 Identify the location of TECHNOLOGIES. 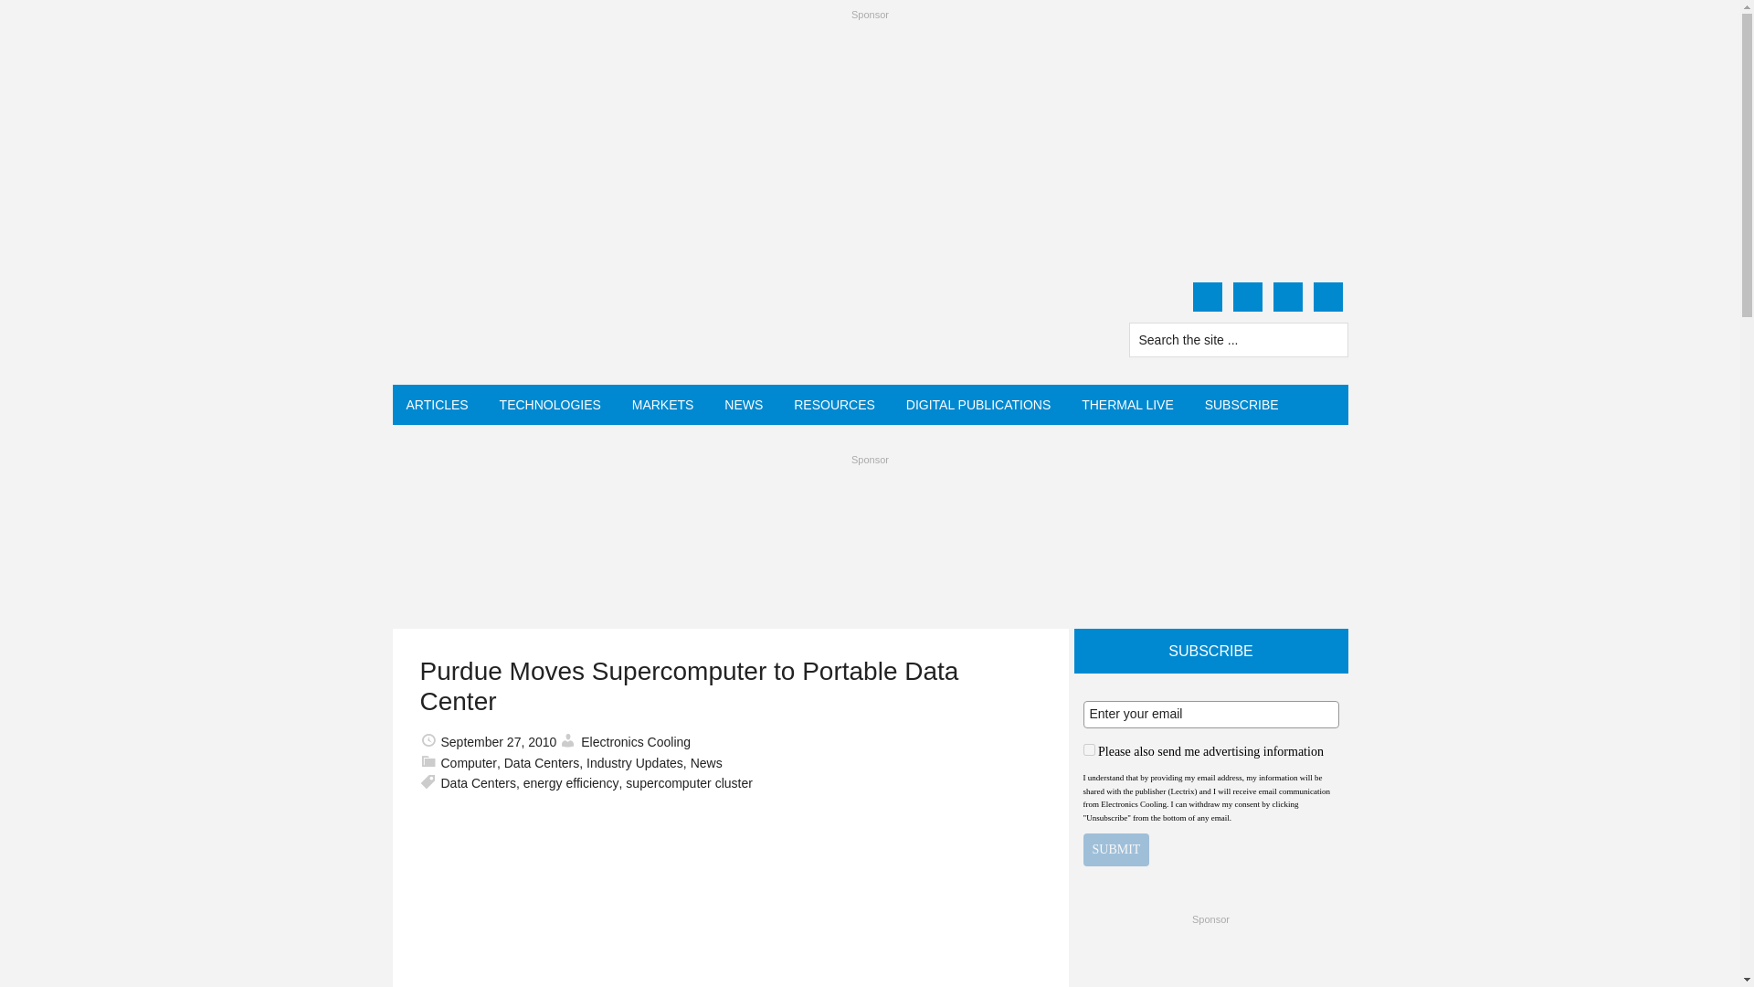
(550, 405).